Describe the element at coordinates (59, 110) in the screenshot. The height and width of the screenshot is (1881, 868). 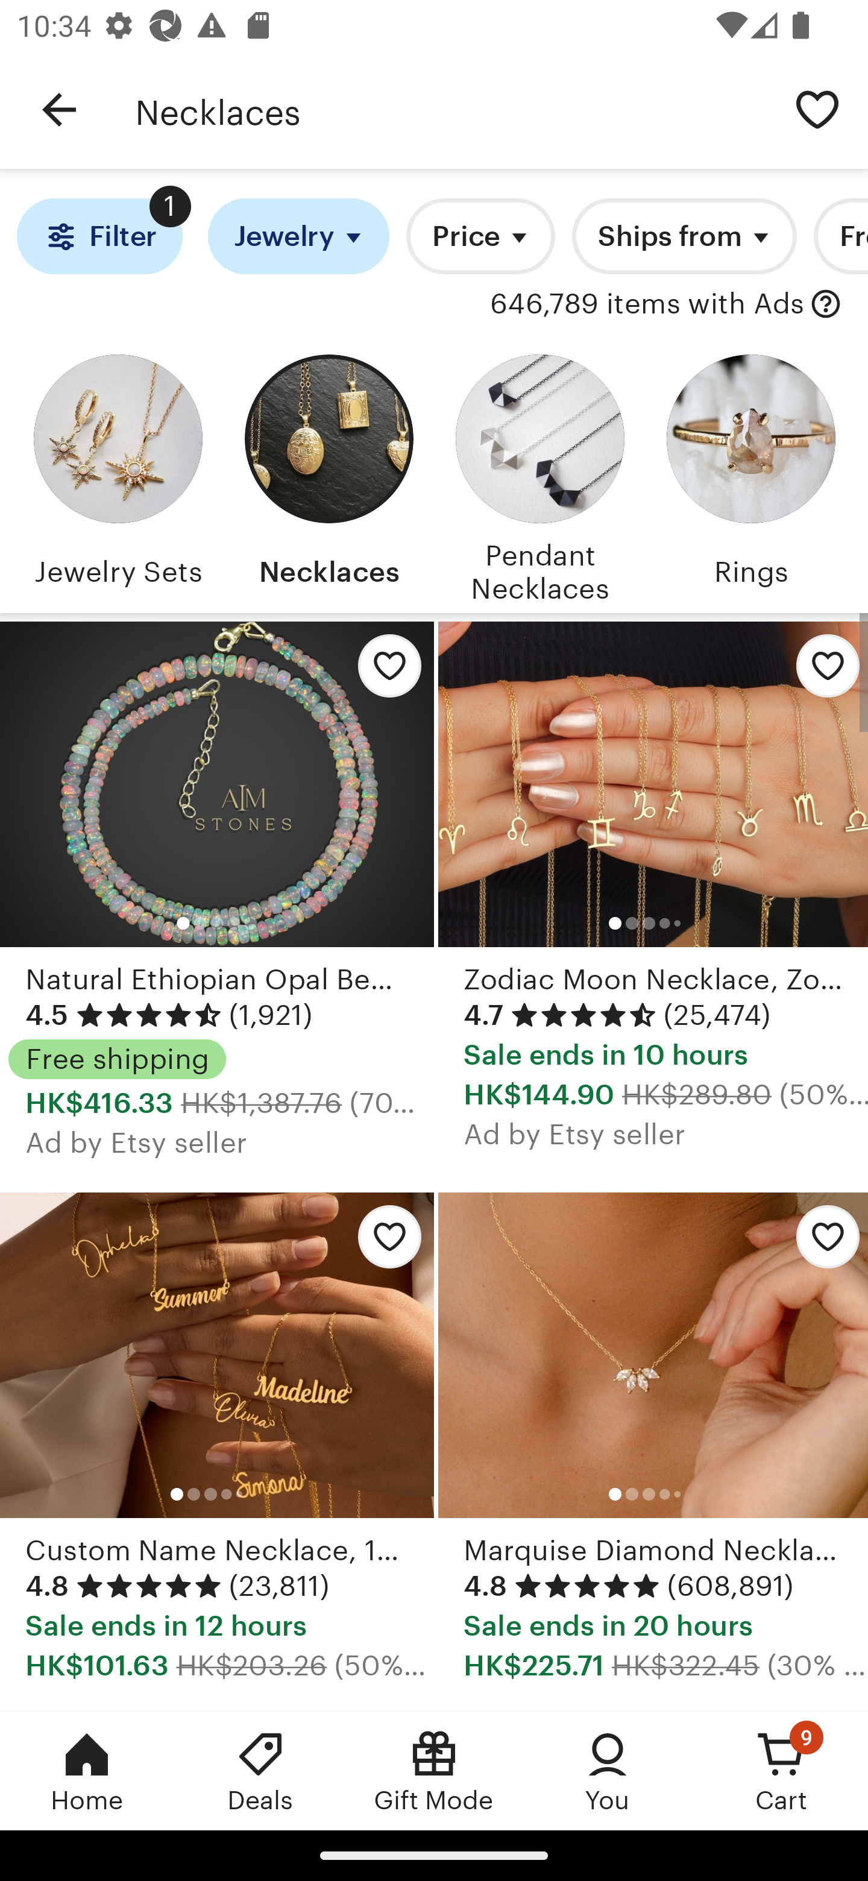
I see `Navigate up` at that location.